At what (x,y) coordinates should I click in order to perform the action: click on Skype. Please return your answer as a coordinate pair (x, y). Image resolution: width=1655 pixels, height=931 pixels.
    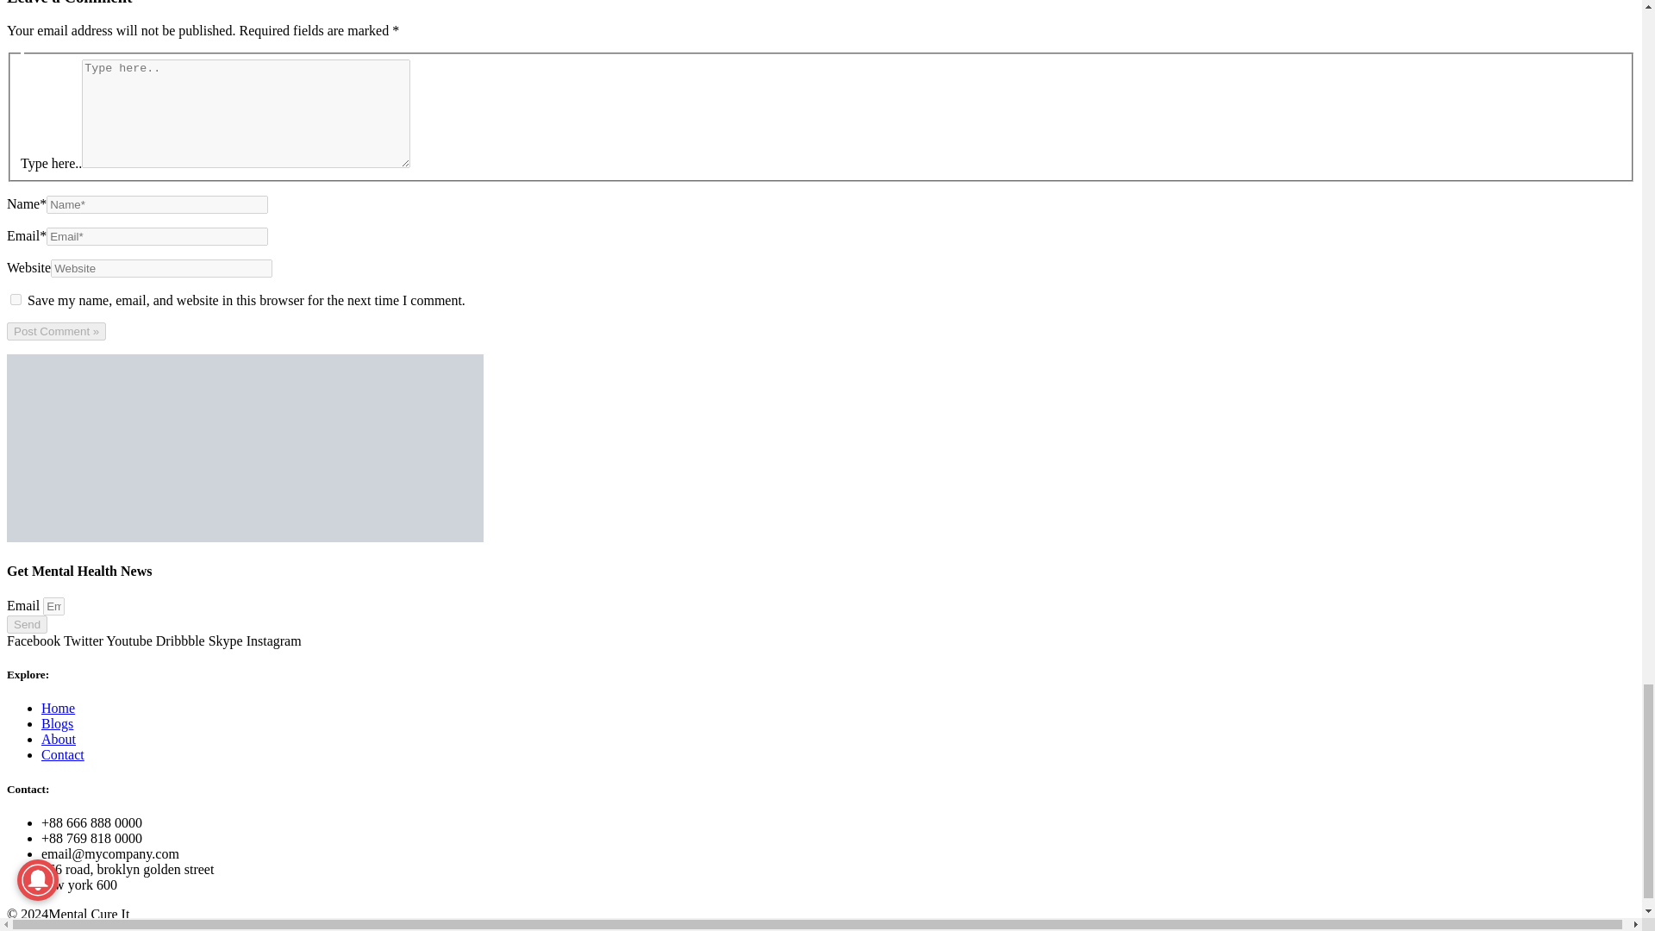
    Looking at the image, I should click on (228, 640).